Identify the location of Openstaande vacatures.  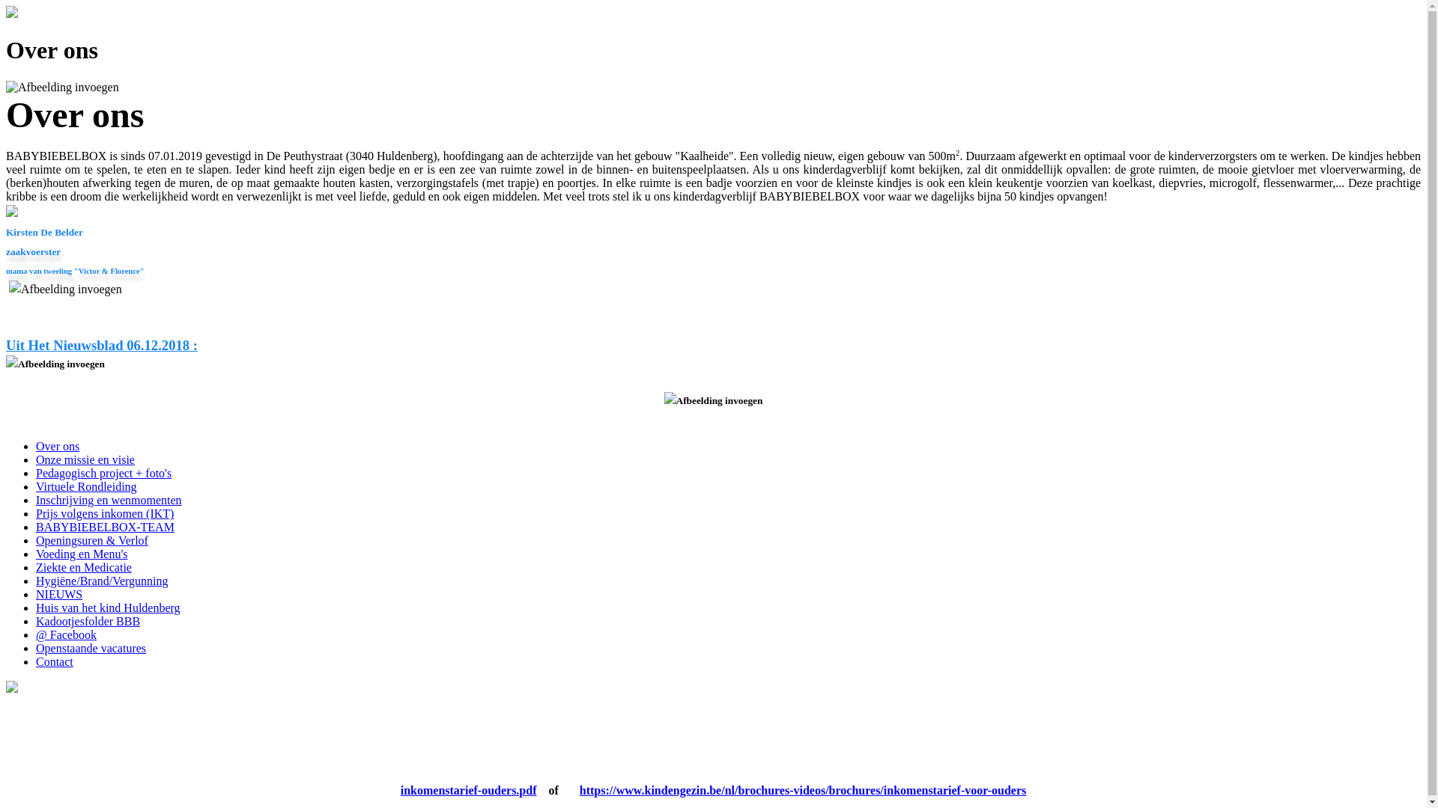
(91, 648).